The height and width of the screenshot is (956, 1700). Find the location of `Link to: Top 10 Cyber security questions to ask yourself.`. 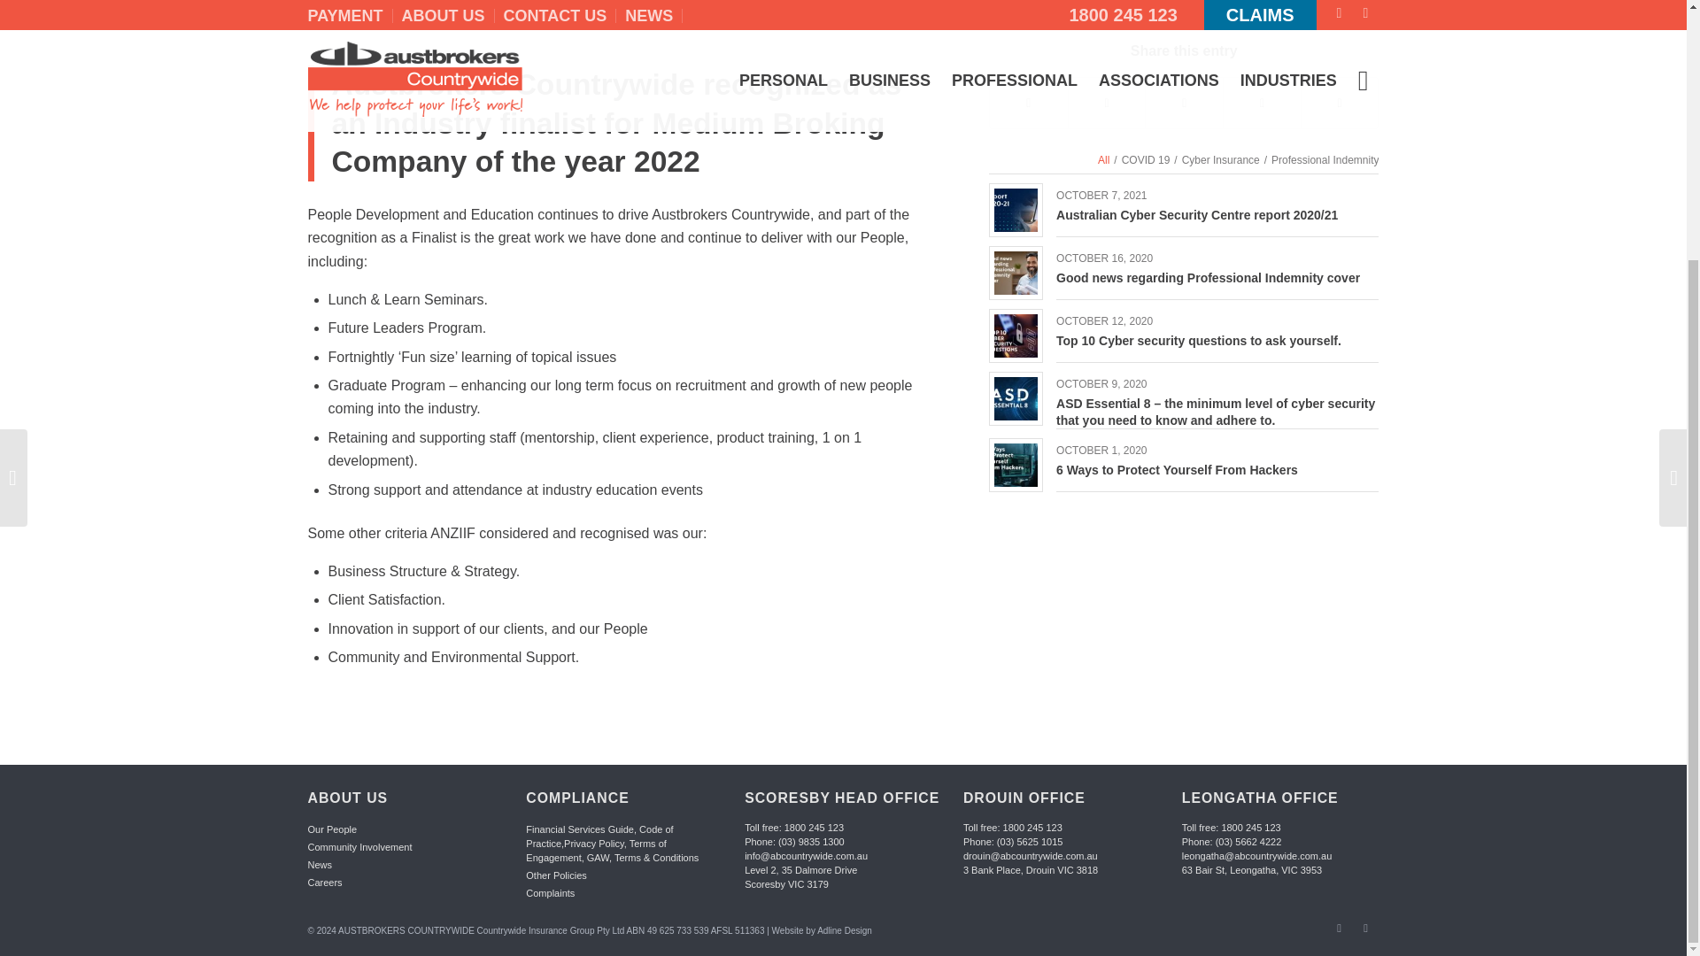

Link to: Top 10 Cyber security questions to ask yourself. is located at coordinates (1016, 335).